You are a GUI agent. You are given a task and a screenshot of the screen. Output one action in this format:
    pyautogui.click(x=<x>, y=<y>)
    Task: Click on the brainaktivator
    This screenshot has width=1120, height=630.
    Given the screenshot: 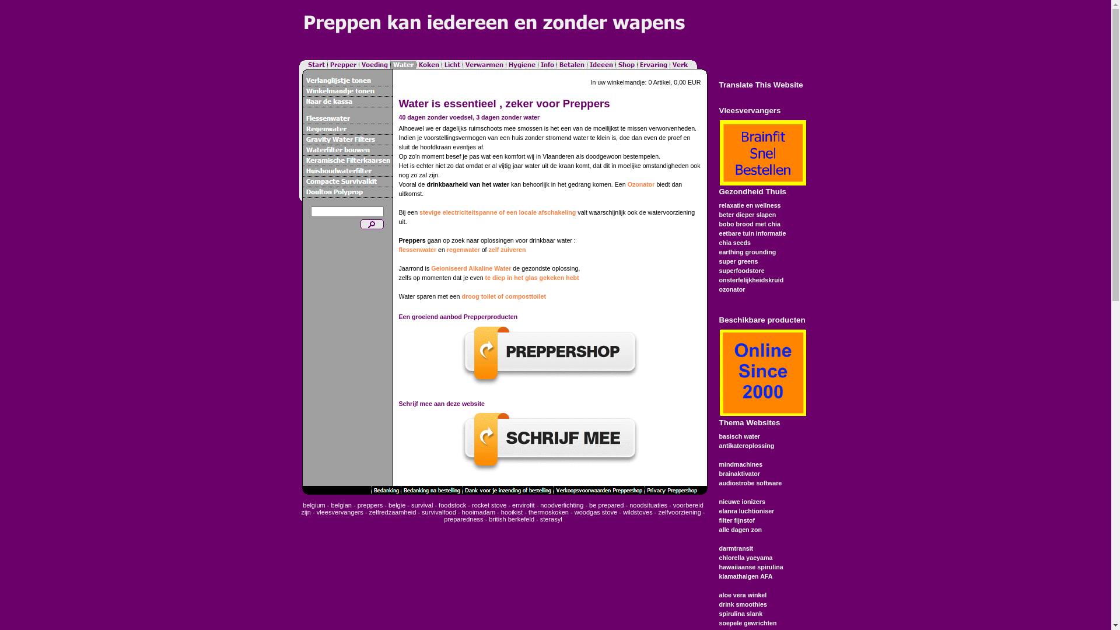 What is the action you would take?
    pyautogui.click(x=739, y=474)
    